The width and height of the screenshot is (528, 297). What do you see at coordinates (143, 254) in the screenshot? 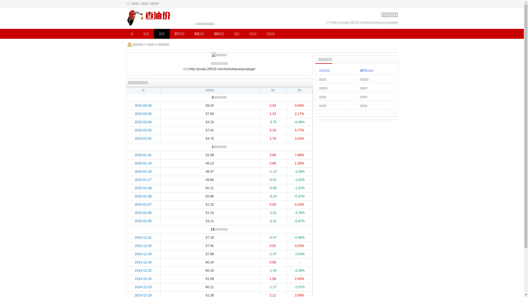
I see `2014-12-29` at bounding box center [143, 254].